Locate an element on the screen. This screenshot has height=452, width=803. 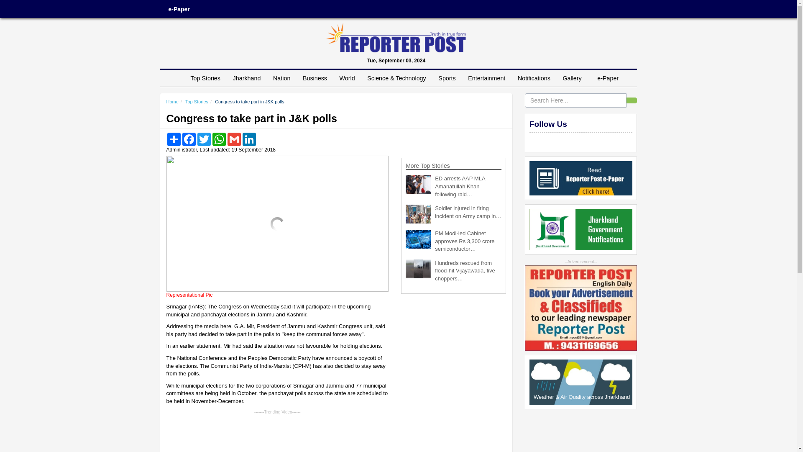
Sports is located at coordinates (447, 78).